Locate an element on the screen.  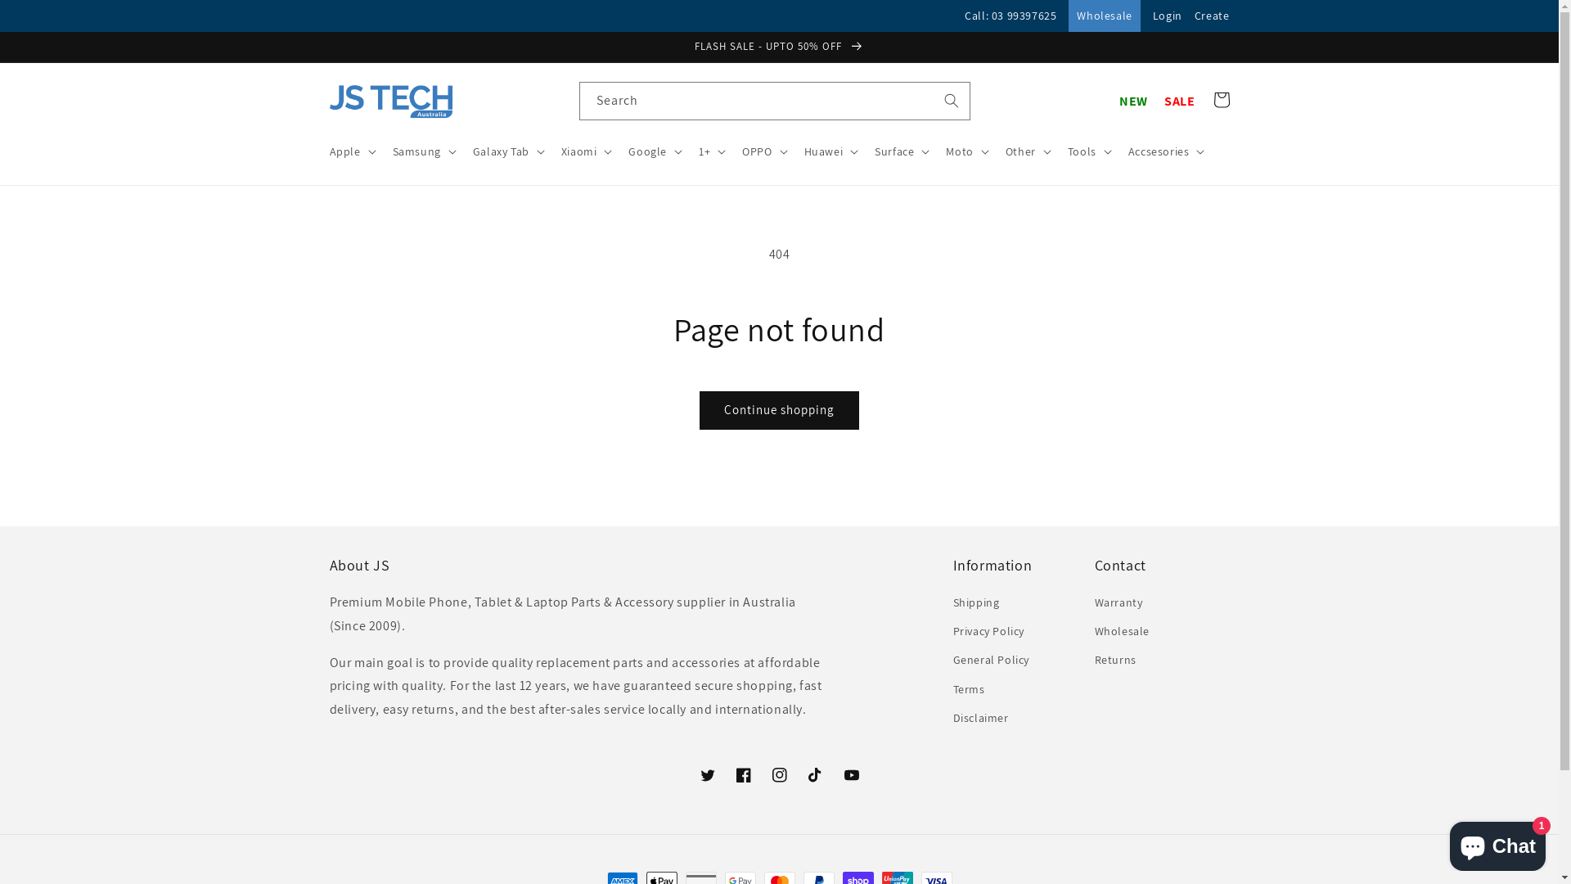
TikTok is located at coordinates (815, 775).